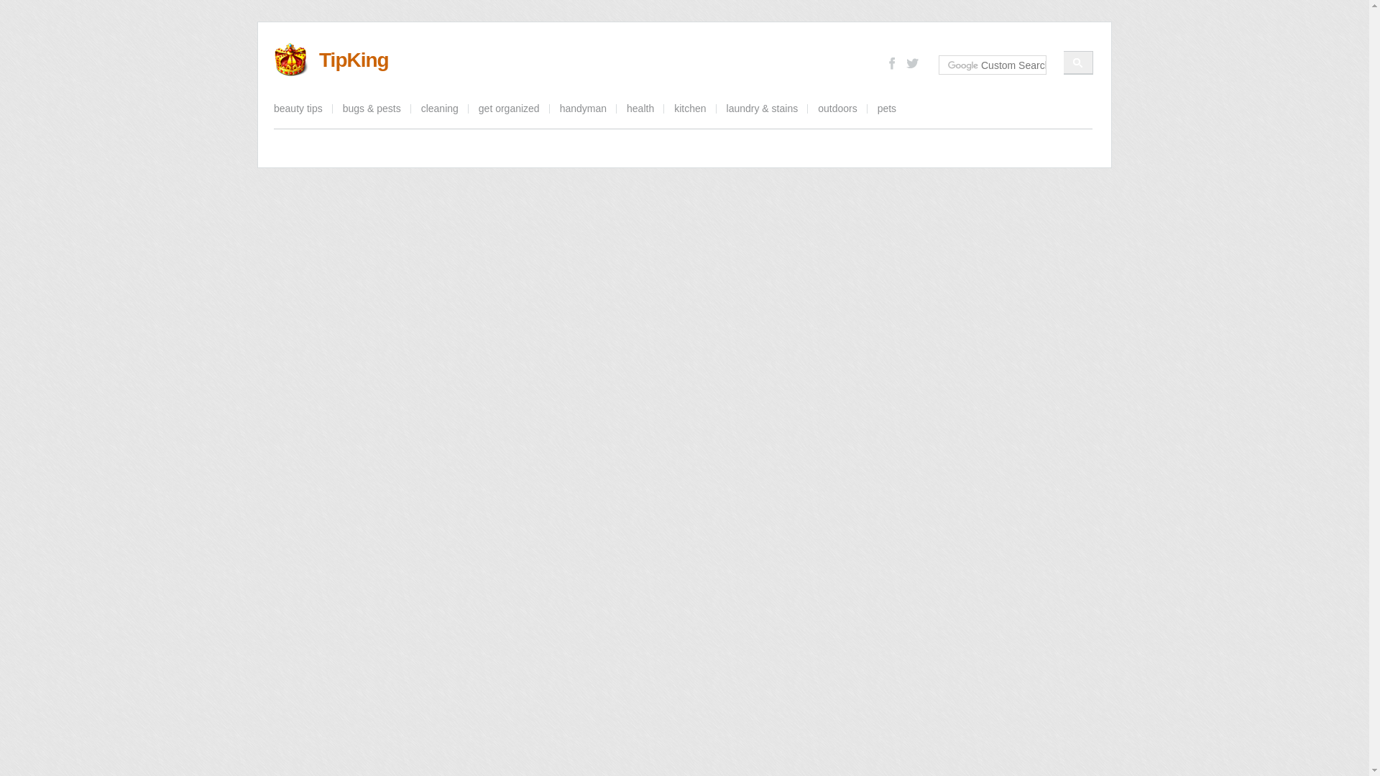  What do you see at coordinates (303, 109) in the screenshot?
I see `beauty tips` at bounding box center [303, 109].